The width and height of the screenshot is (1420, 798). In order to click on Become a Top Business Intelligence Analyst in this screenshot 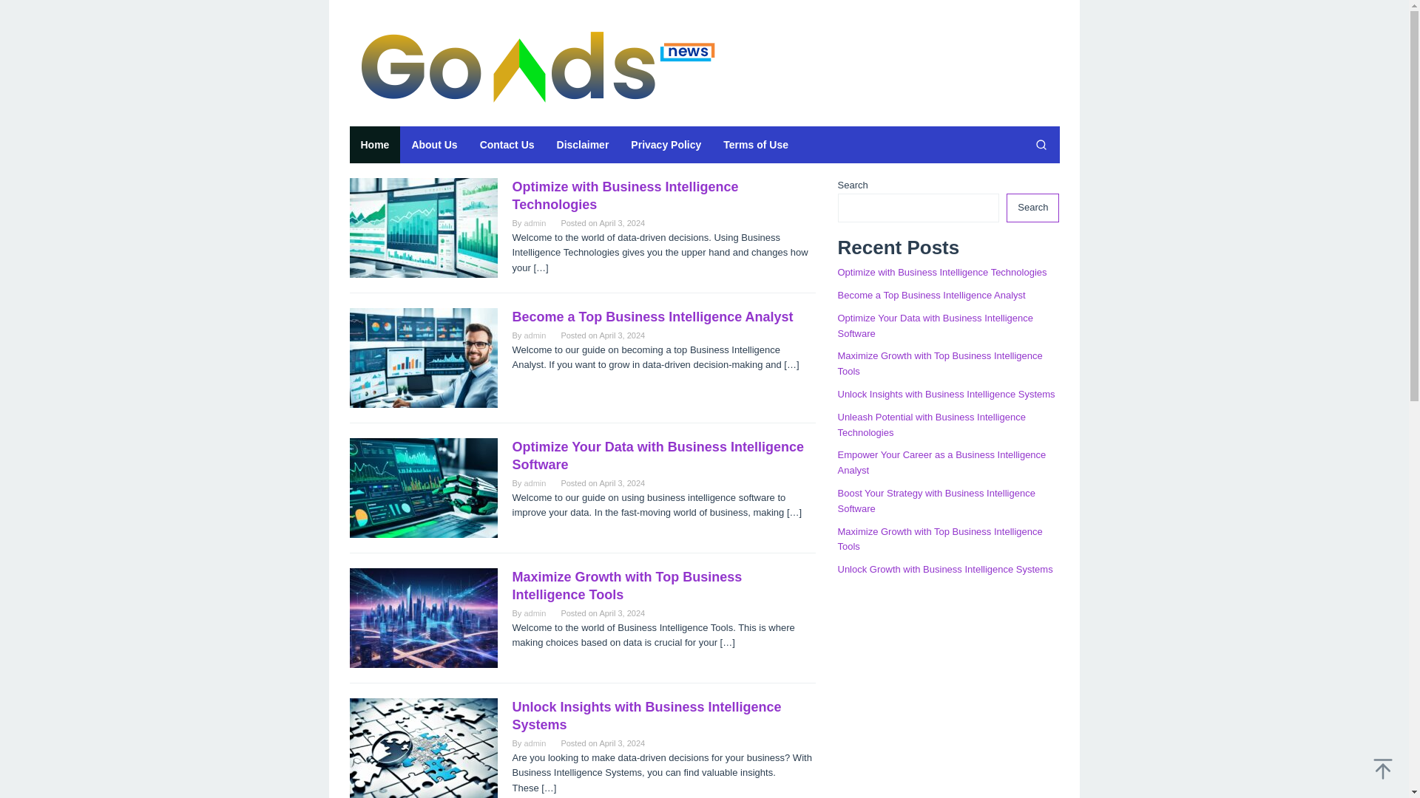, I will do `click(652, 316)`.